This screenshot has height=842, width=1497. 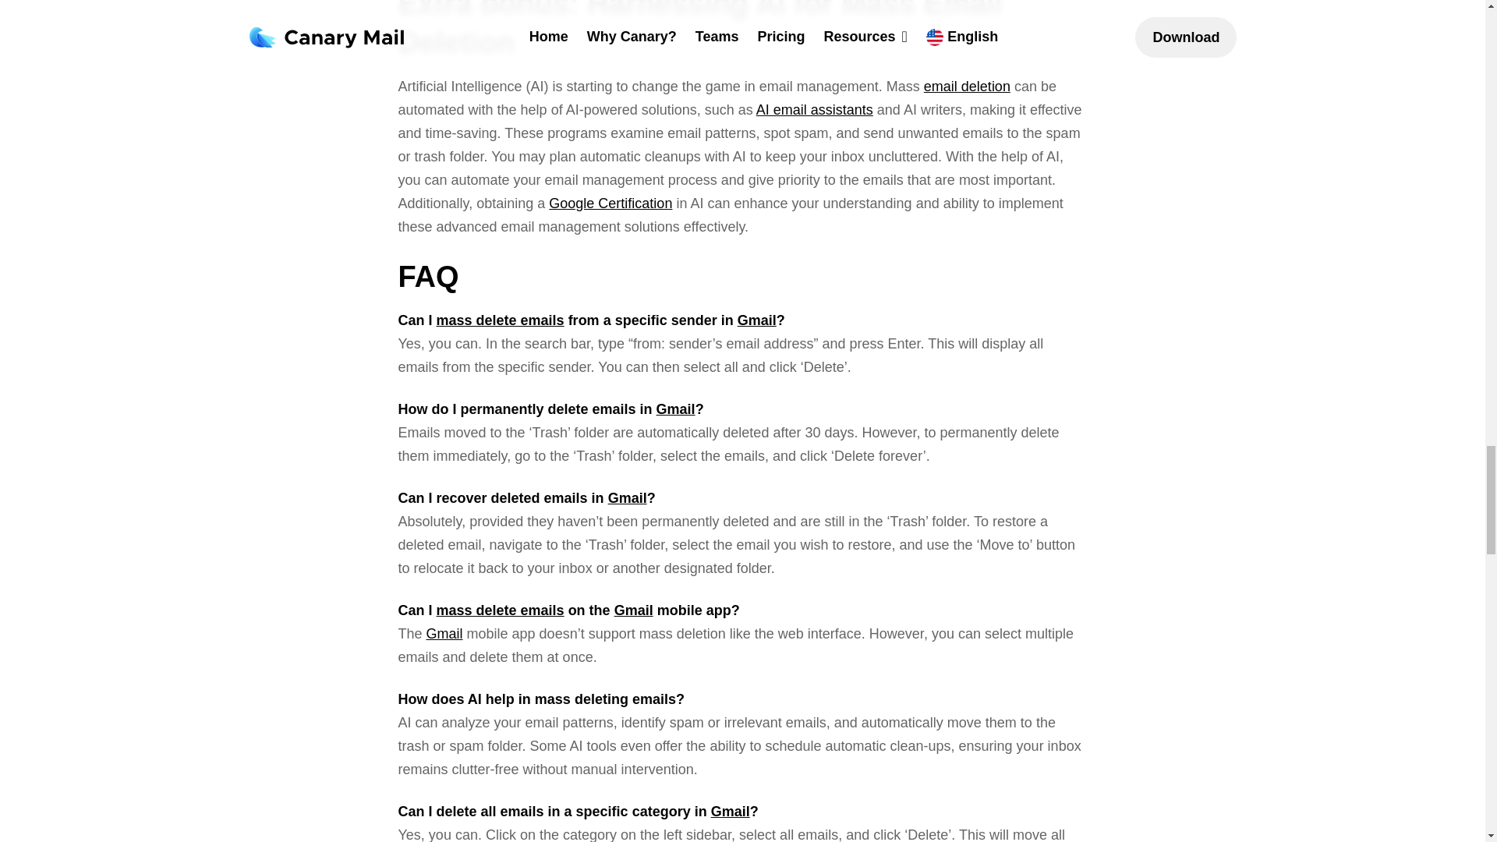 I want to click on mass delete emails, so click(x=501, y=610).